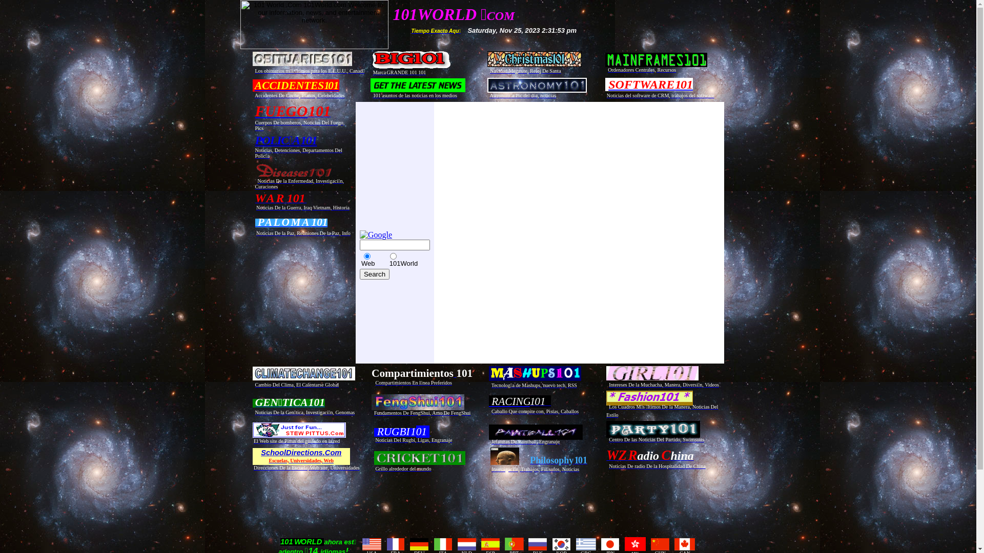  What do you see at coordinates (414, 440) in the screenshot?
I see `Noticias Del Rugbi, Ligas, Engranaje` at bounding box center [414, 440].